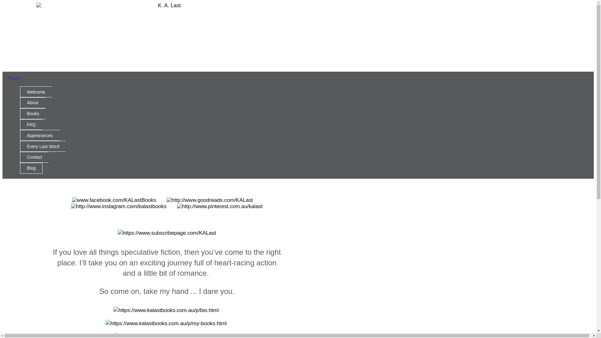 The height and width of the screenshot is (338, 601). Describe the element at coordinates (31, 125) in the screenshot. I see `FAQ` at that location.